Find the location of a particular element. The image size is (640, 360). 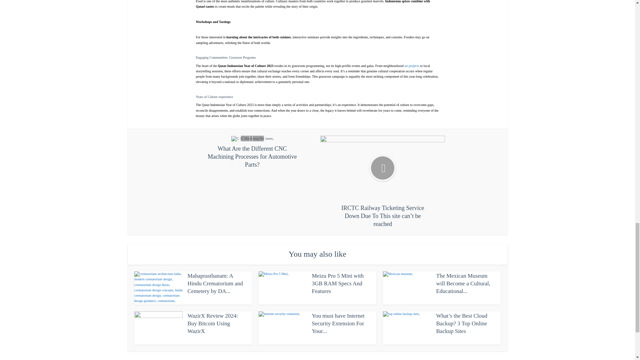

Meizu Pro 5 Mini with 3GB RAM Specs And Features is located at coordinates (338, 283).